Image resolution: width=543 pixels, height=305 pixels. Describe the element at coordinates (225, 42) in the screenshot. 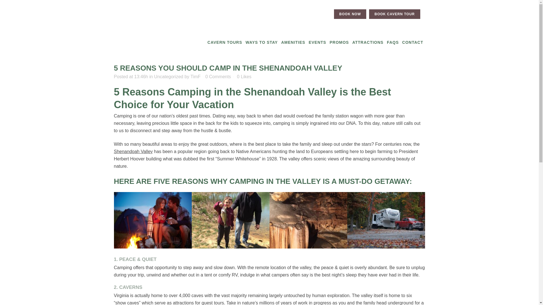

I see `CAVERN TOURS` at that location.